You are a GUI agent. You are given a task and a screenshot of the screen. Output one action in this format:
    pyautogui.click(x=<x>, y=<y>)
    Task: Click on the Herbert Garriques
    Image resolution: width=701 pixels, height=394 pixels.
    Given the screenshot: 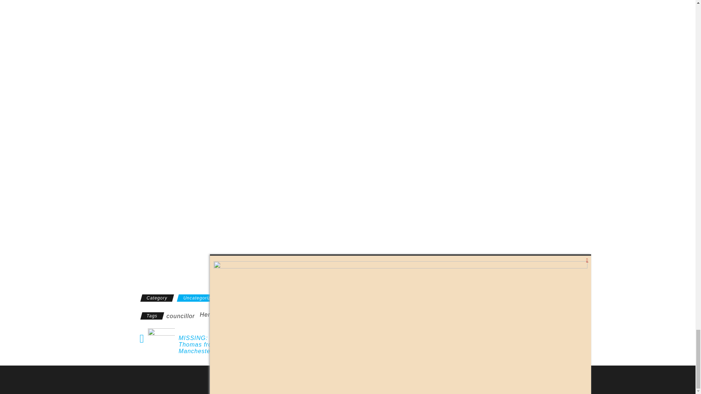 What is the action you would take?
    pyautogui.click(x=226, y=314)
    